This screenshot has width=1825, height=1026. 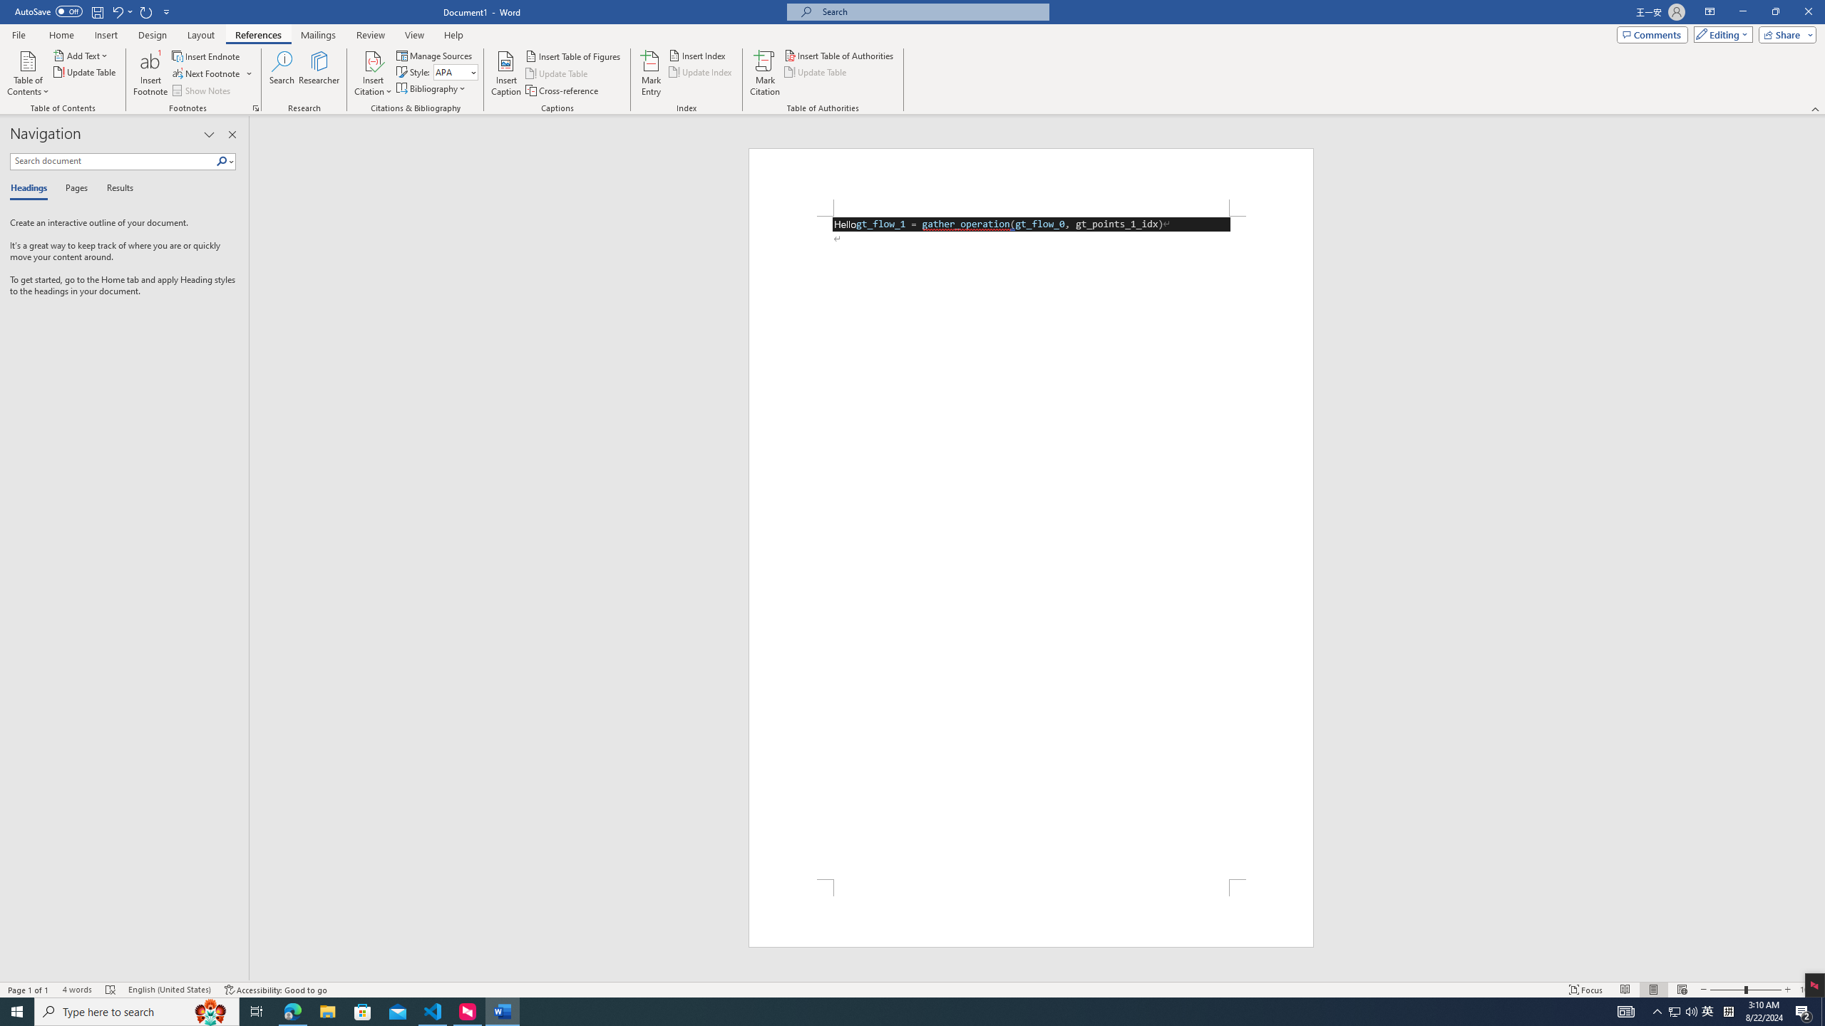 What do you see at coordinates (113, 161) in the screenshot?
I see `Search document` at bounding box center [113, 161].